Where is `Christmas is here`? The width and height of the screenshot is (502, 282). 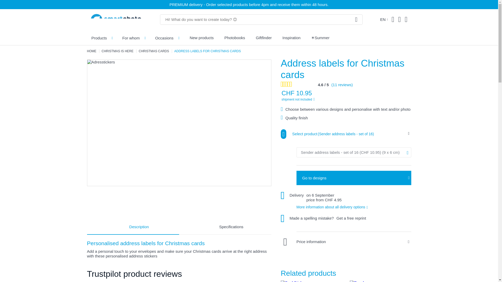
Christmas is here is located at coordinates (117, 51).